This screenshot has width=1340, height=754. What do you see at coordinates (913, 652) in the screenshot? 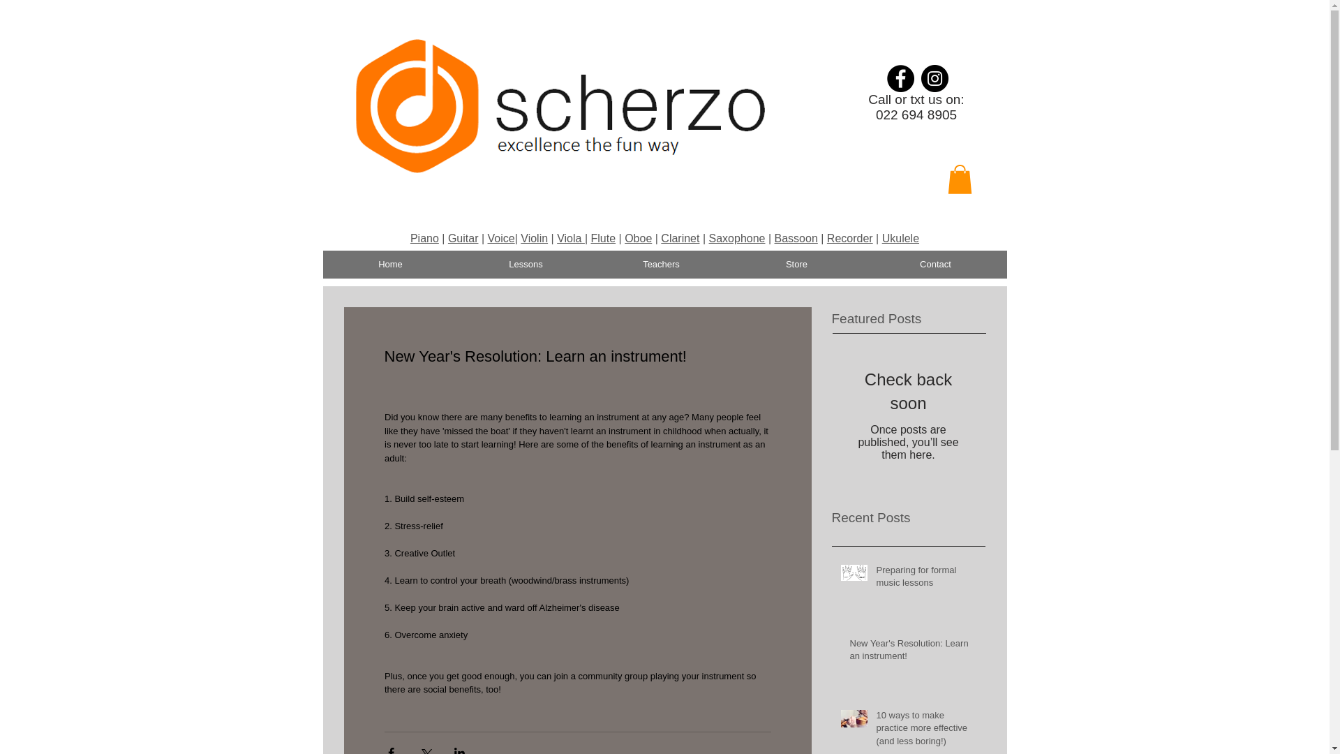
I see `New Year's Resolution: Learn an instrument!` at bounding box center [913, 652].